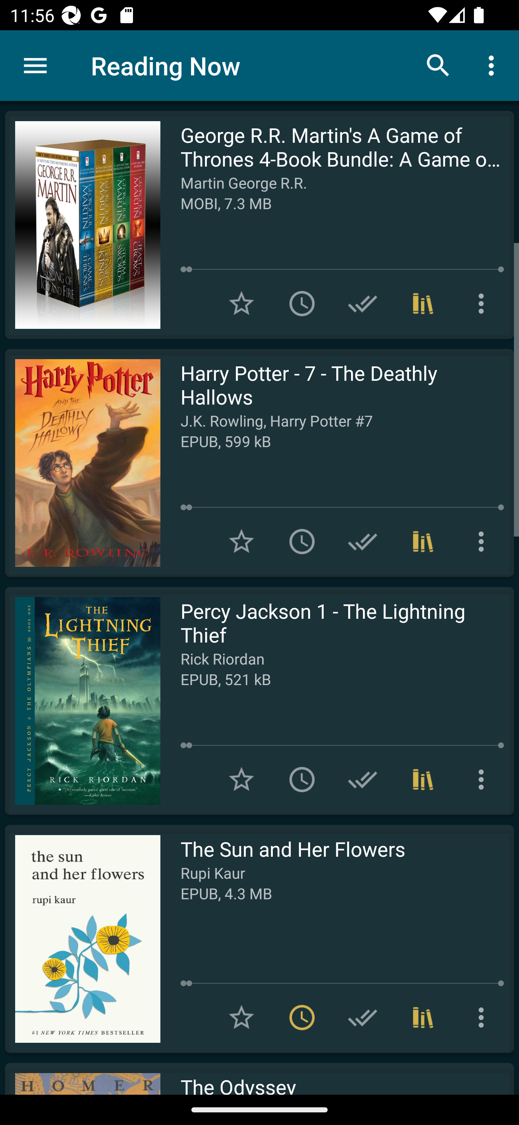 The image size is (519, 1125). Describe the element at coordinates (302, 1018) in the screenshot. I see `Remove from To read` at that location.